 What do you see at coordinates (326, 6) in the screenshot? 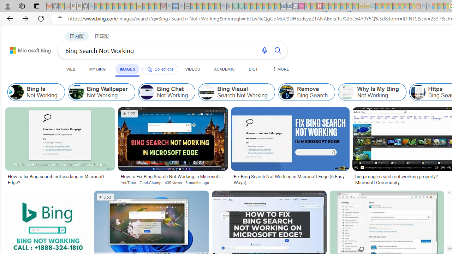
I see `Trusted Community Engagement and Contributions | Guidelines` at bounding box center [326, 6].